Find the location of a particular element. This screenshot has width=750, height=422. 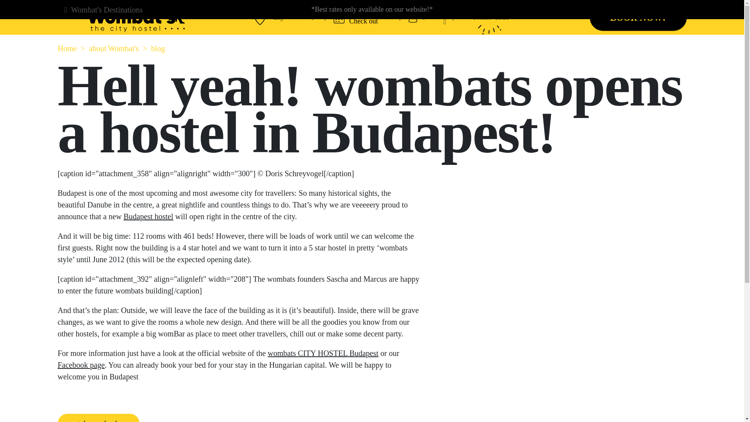

City is located at coordinates (293, 17).